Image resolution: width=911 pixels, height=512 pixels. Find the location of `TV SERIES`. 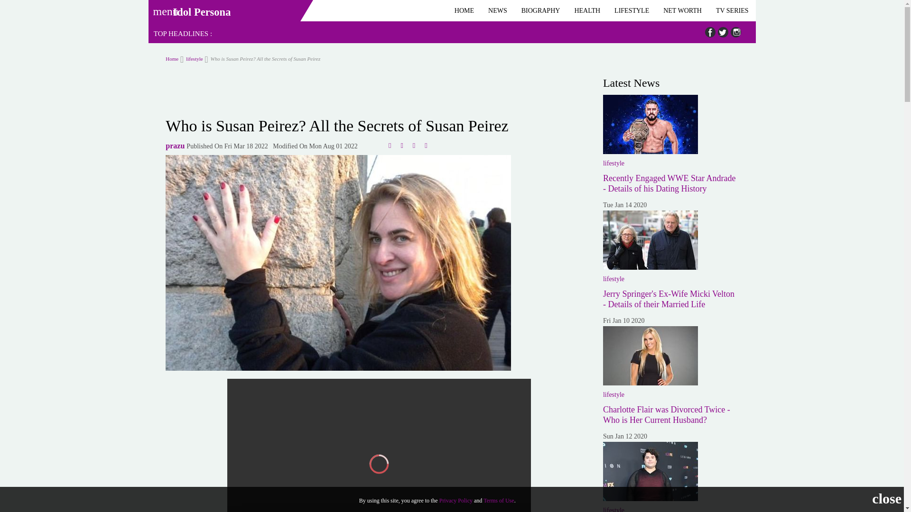

TV SERIES is located at coordinates (732, 10).